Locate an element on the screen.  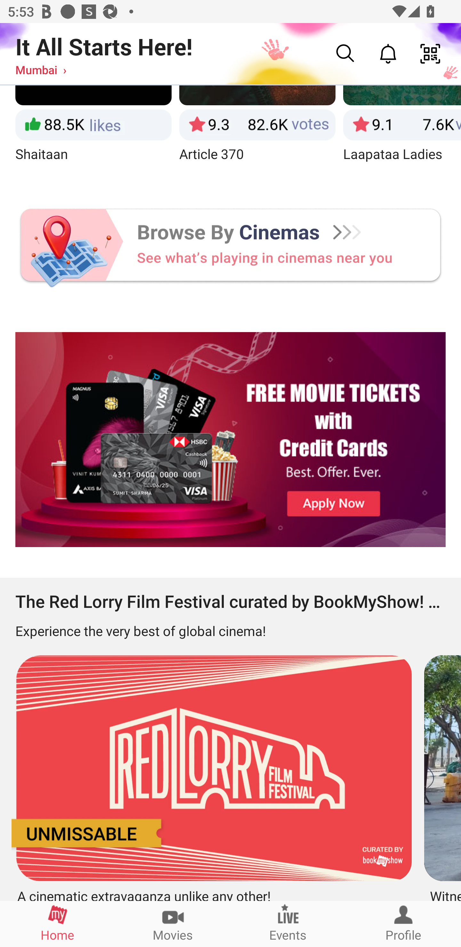
Shaitaan is located at coordinates (93, 134).